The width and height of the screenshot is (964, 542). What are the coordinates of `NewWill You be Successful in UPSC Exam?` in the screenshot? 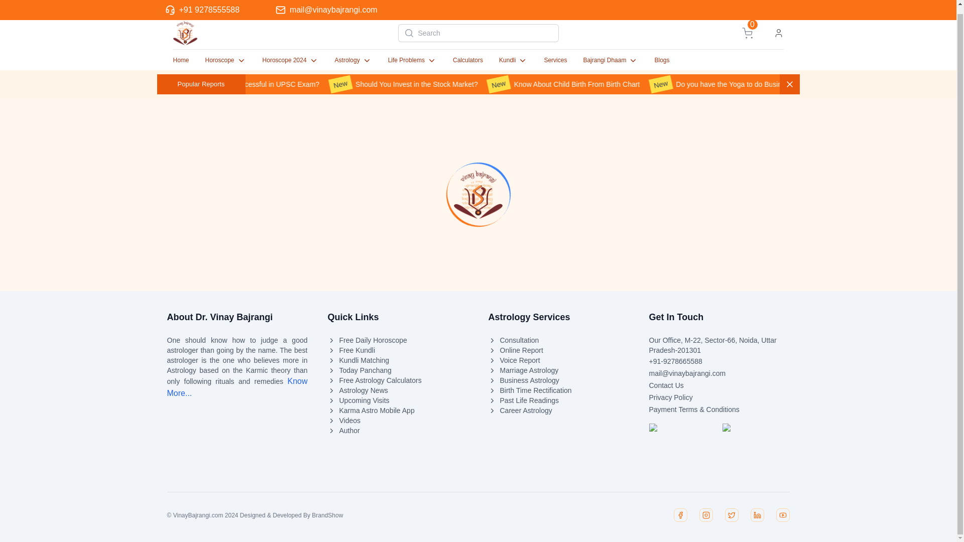 It's located at (513, 60).